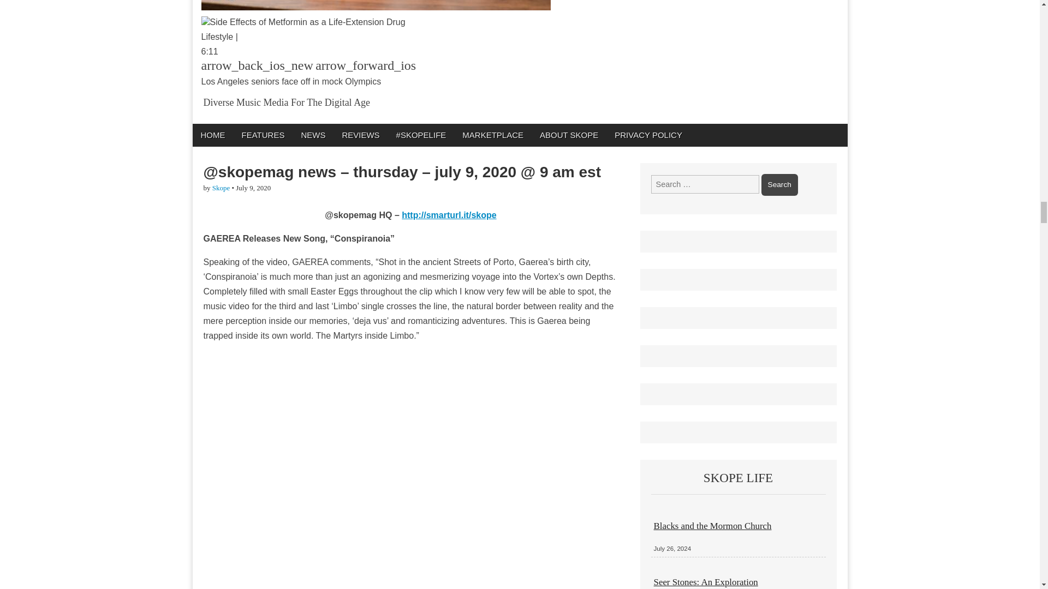  I want to click on FEATURES, so click(263, 134).